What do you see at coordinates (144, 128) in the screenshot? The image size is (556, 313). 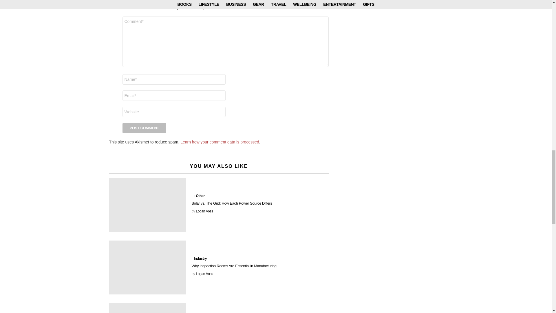 I see `Post Comment` at bounding box center [144, 128].